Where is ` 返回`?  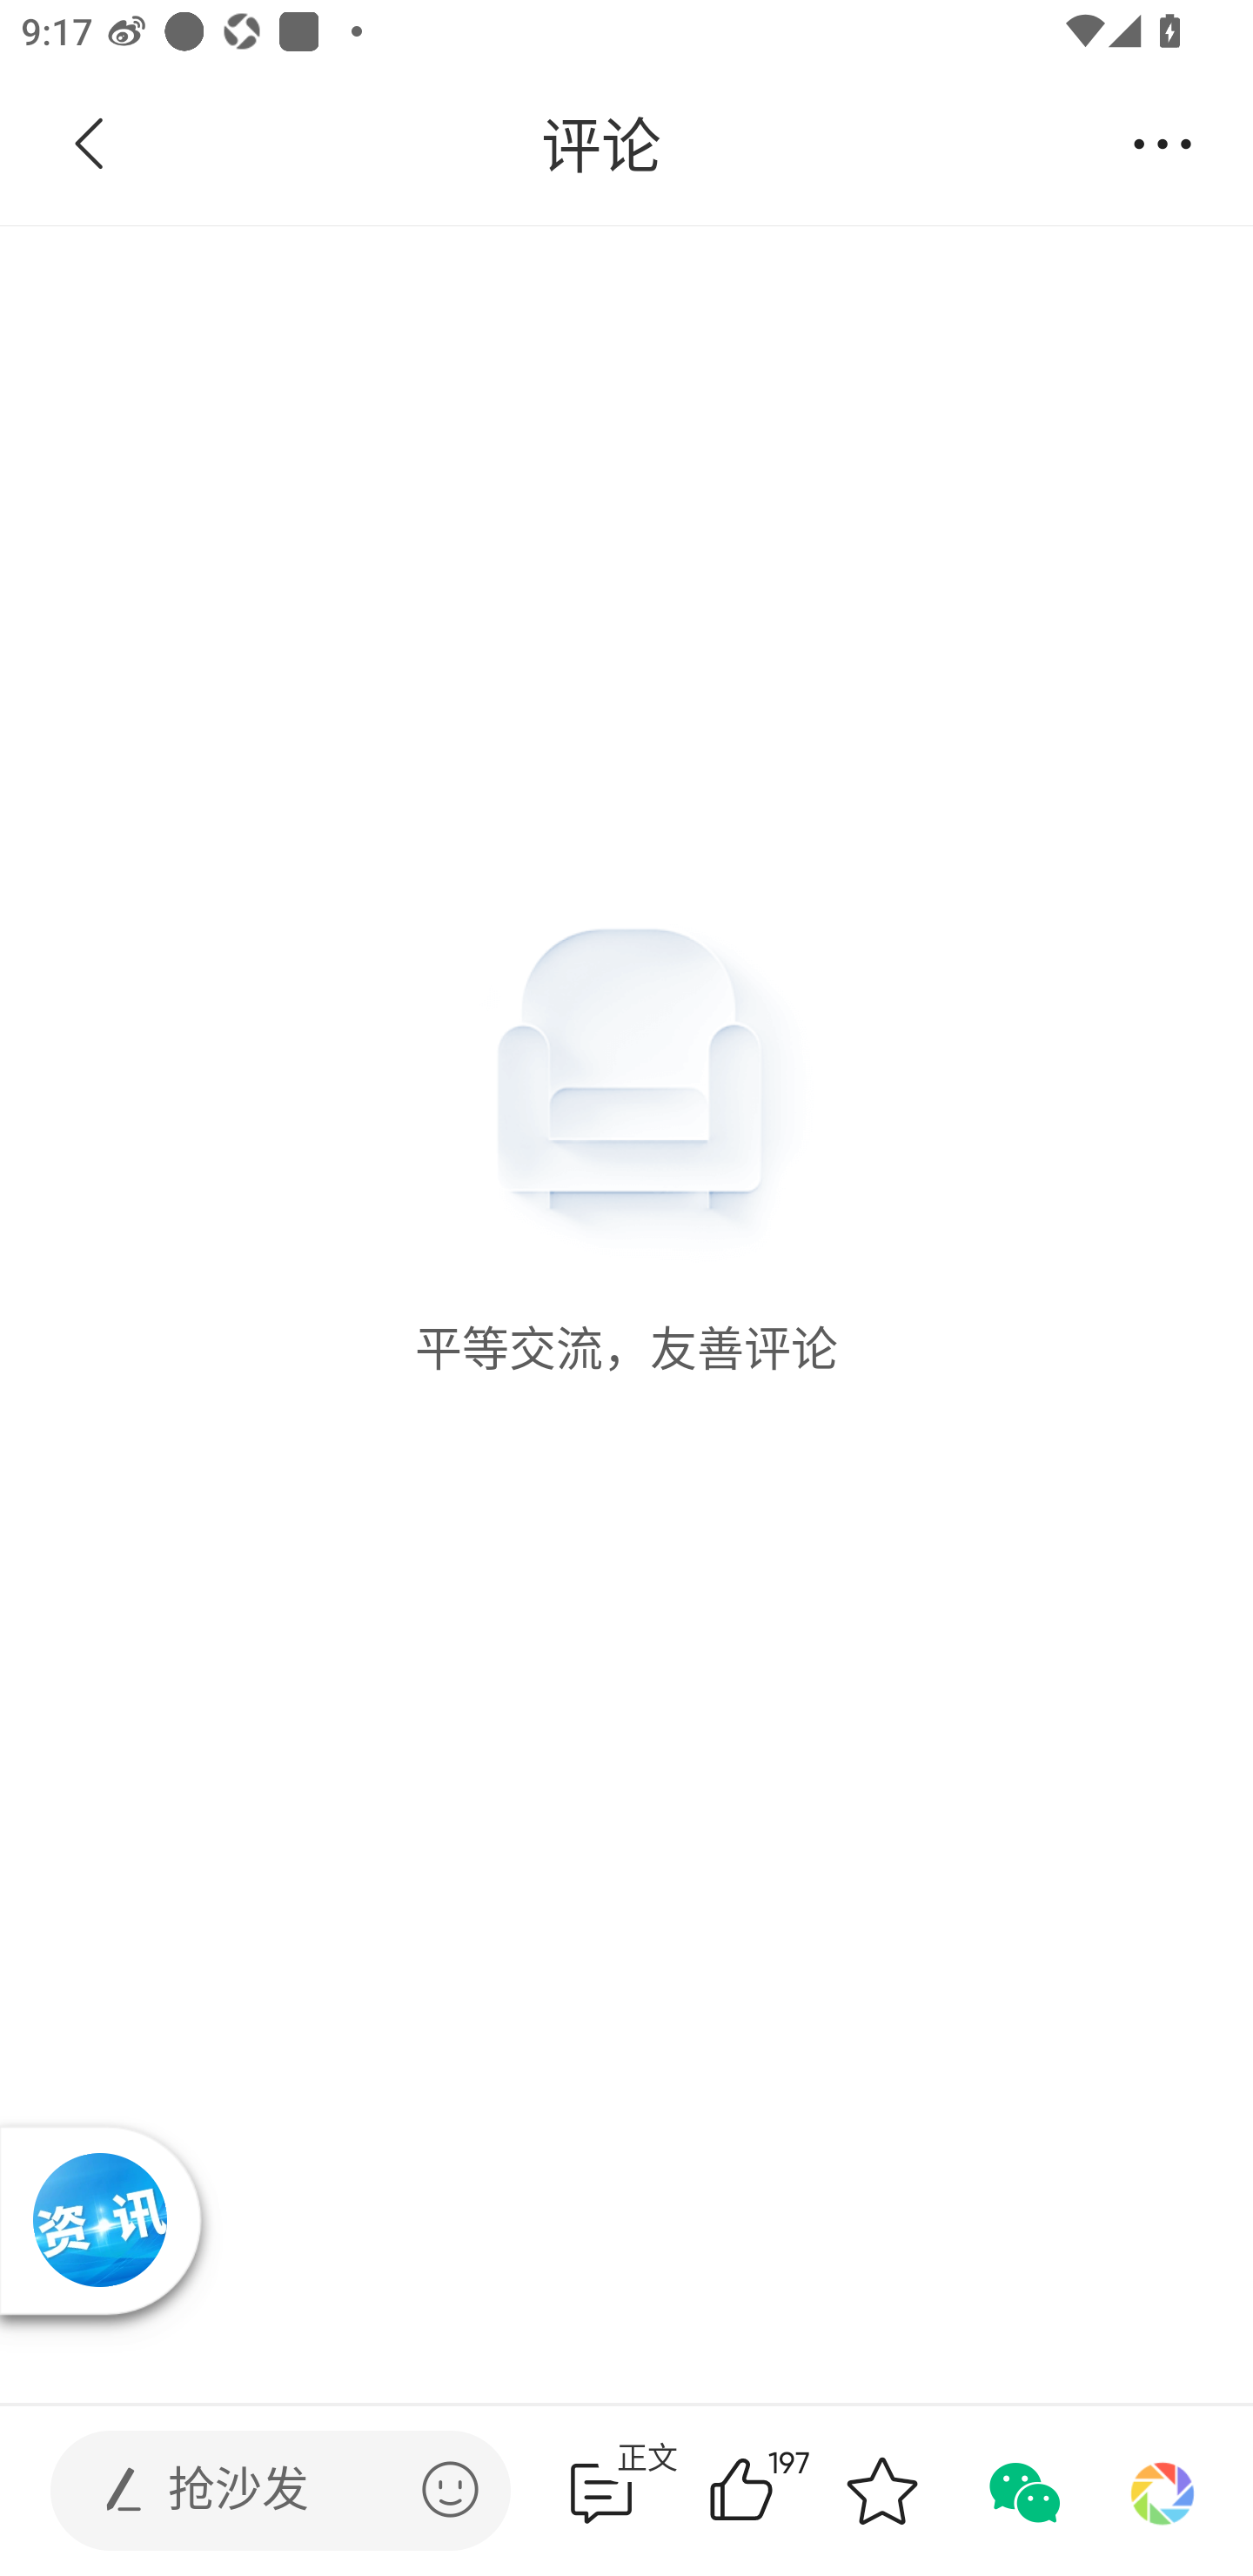
 返回 is located at coordinates (90, 144).